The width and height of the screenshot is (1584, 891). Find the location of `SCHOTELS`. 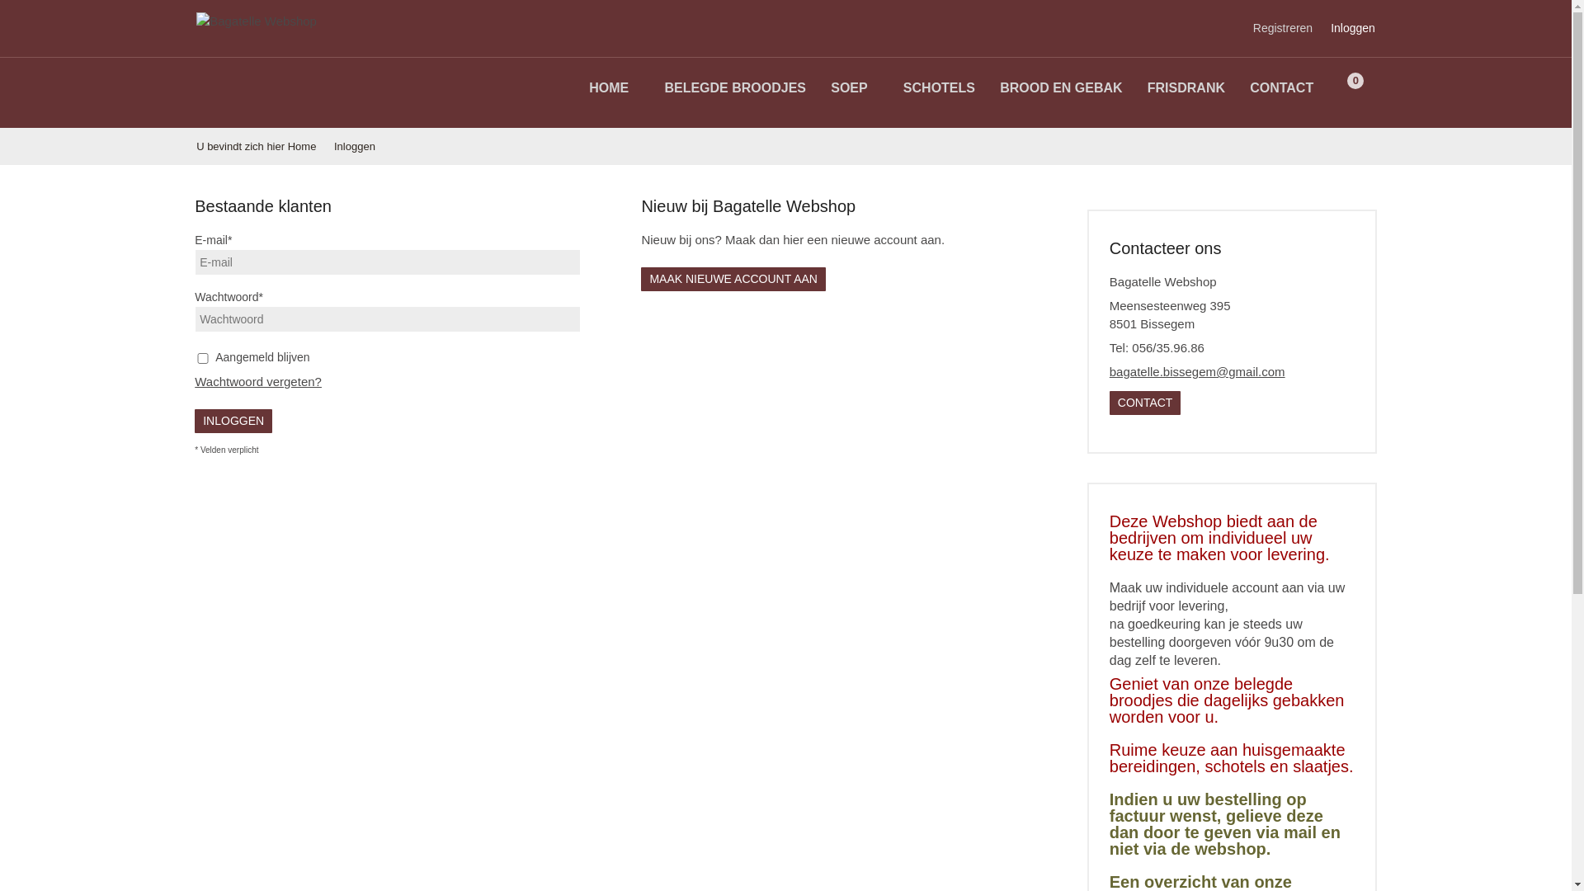

SCHOTELS is located at coordinates (939, 87).